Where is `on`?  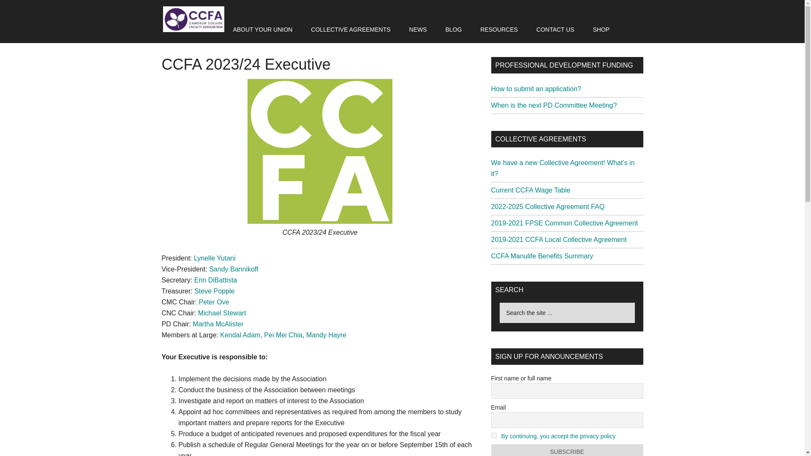
on is located at coordinates (493, 435).